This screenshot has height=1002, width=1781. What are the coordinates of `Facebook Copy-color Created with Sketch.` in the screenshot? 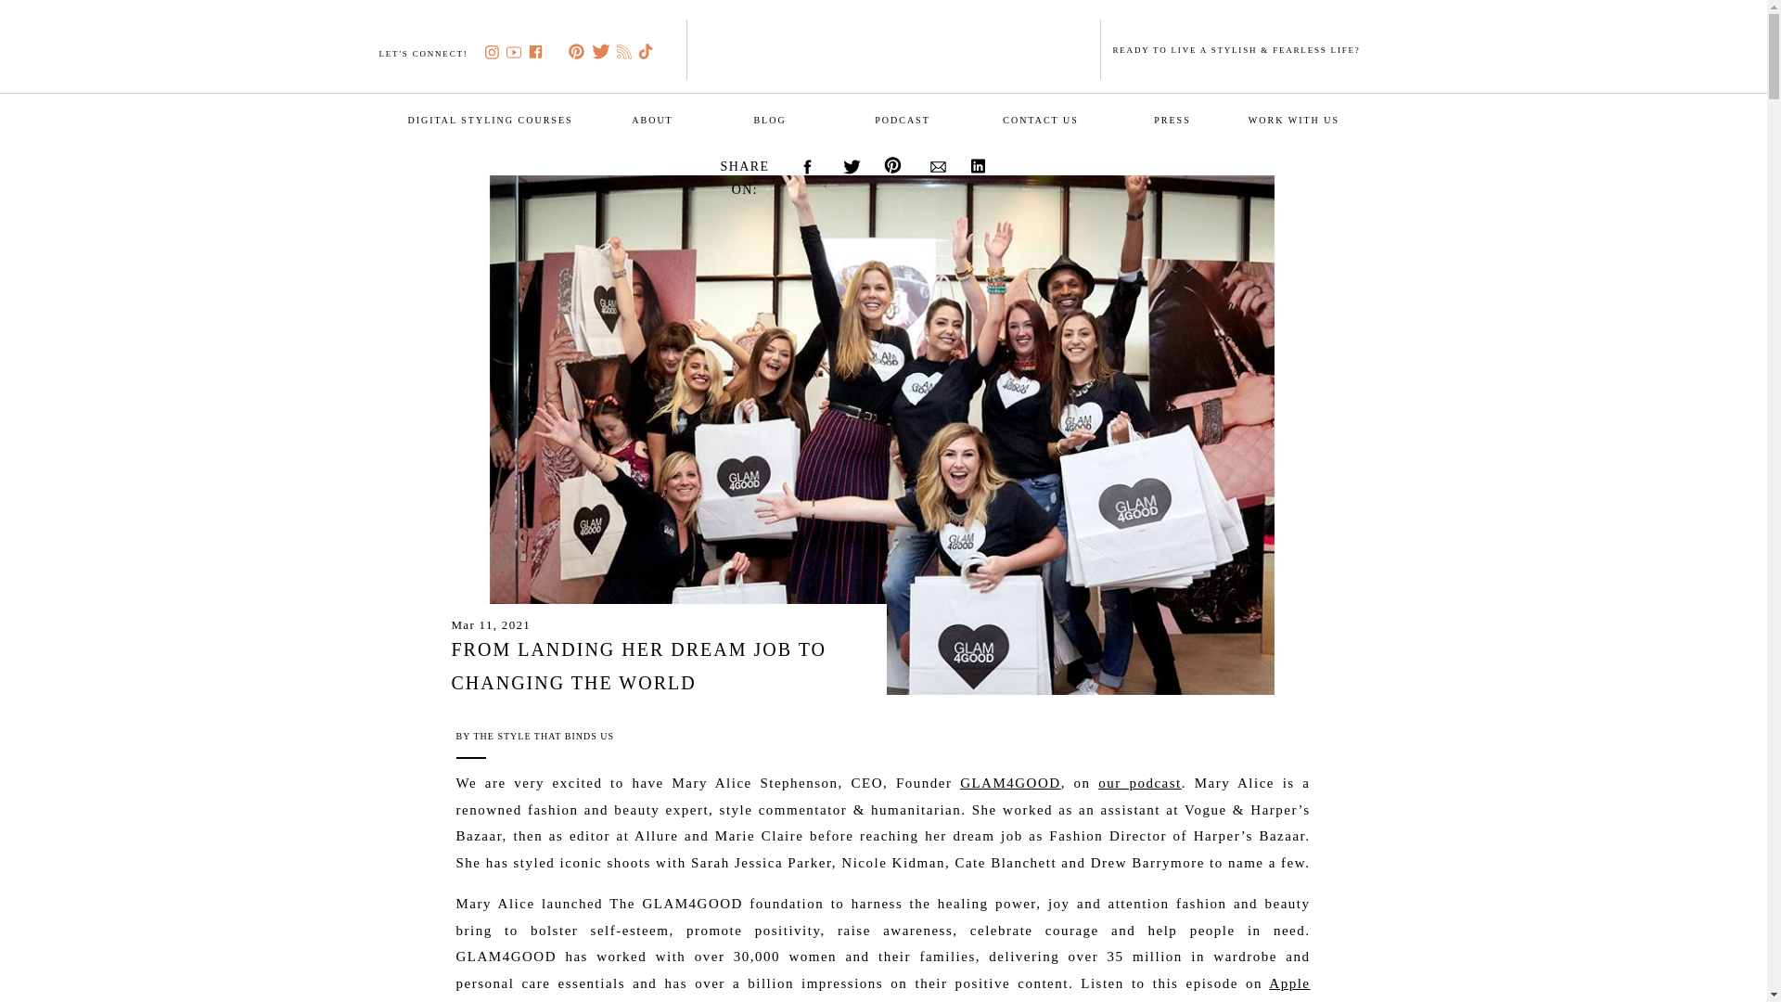 It's located at (536, 51).